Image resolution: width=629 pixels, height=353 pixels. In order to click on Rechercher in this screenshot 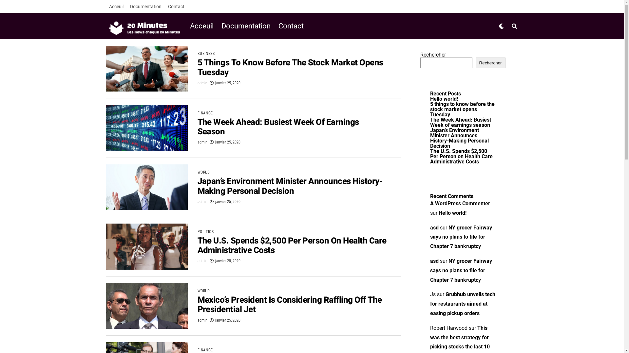, I will do `click(491, 63)`.